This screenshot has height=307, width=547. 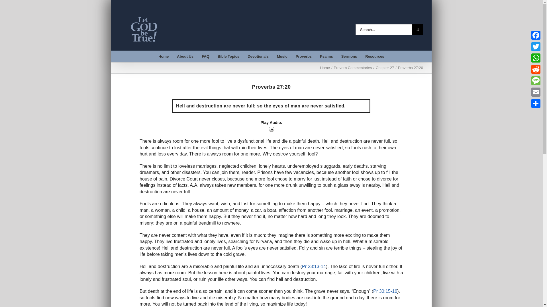 What do you see at coordinates (185, 56) in the screenshot?
I see `About Us` at bounding box center [185, 56].